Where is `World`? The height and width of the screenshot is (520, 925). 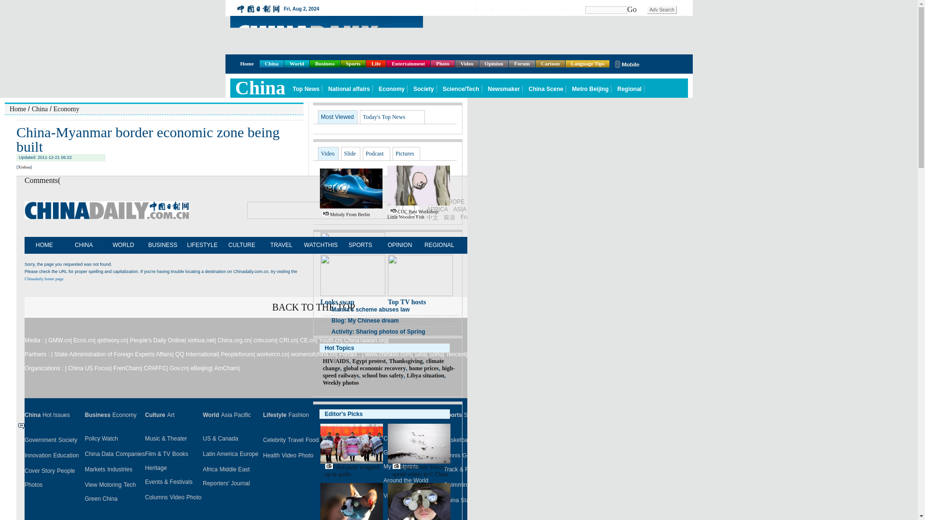 World is located at coordinates (296, 64).